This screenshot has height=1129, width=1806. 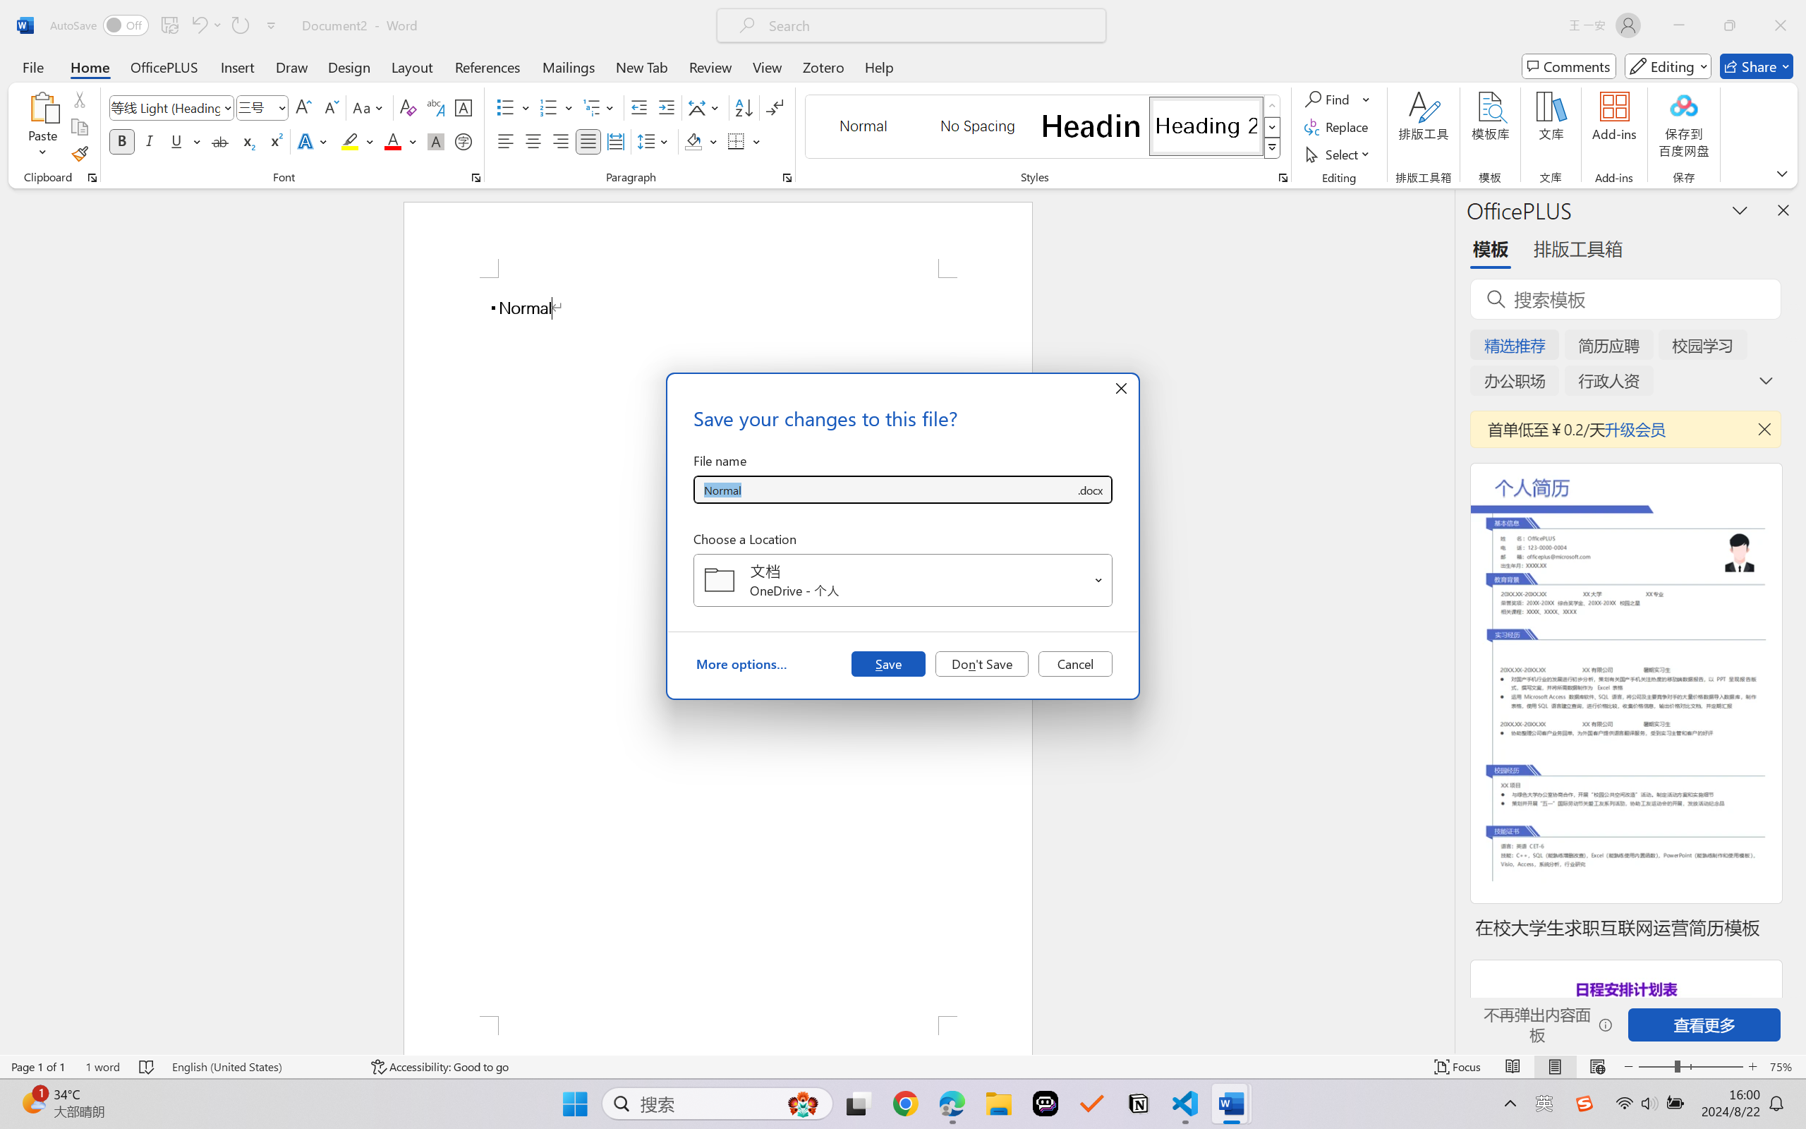 What do you see at coordinates (464, 107) in the screenshot?
I see `Character Border` at bounding box center [464, 107].